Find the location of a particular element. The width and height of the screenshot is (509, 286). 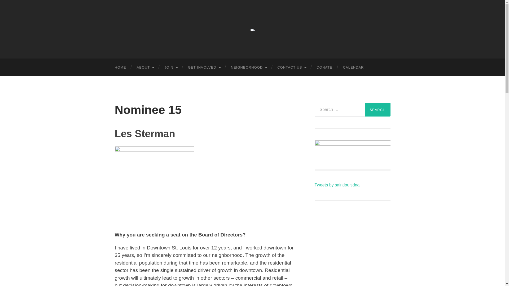

NEIGHBORHOOD is located at coordinates (249, 67).